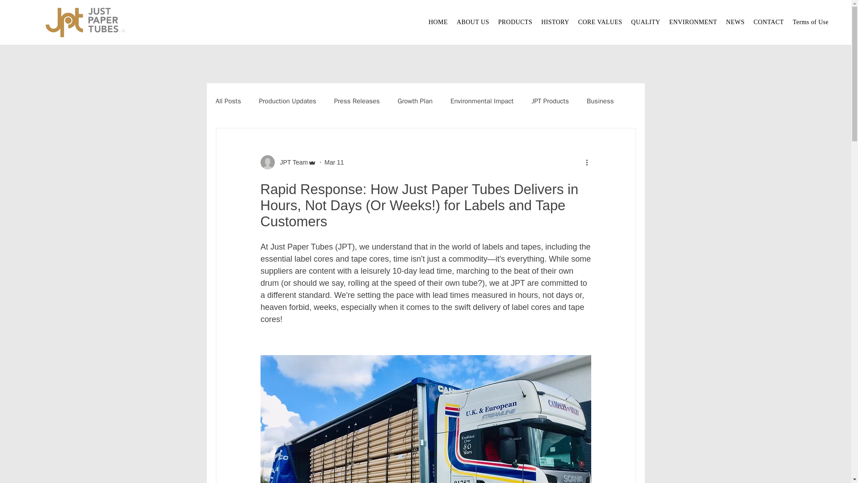  What do you see at coordinates (334, 162) in the screenshot?
I see `Mar 11` at bounding box center [334, 162].